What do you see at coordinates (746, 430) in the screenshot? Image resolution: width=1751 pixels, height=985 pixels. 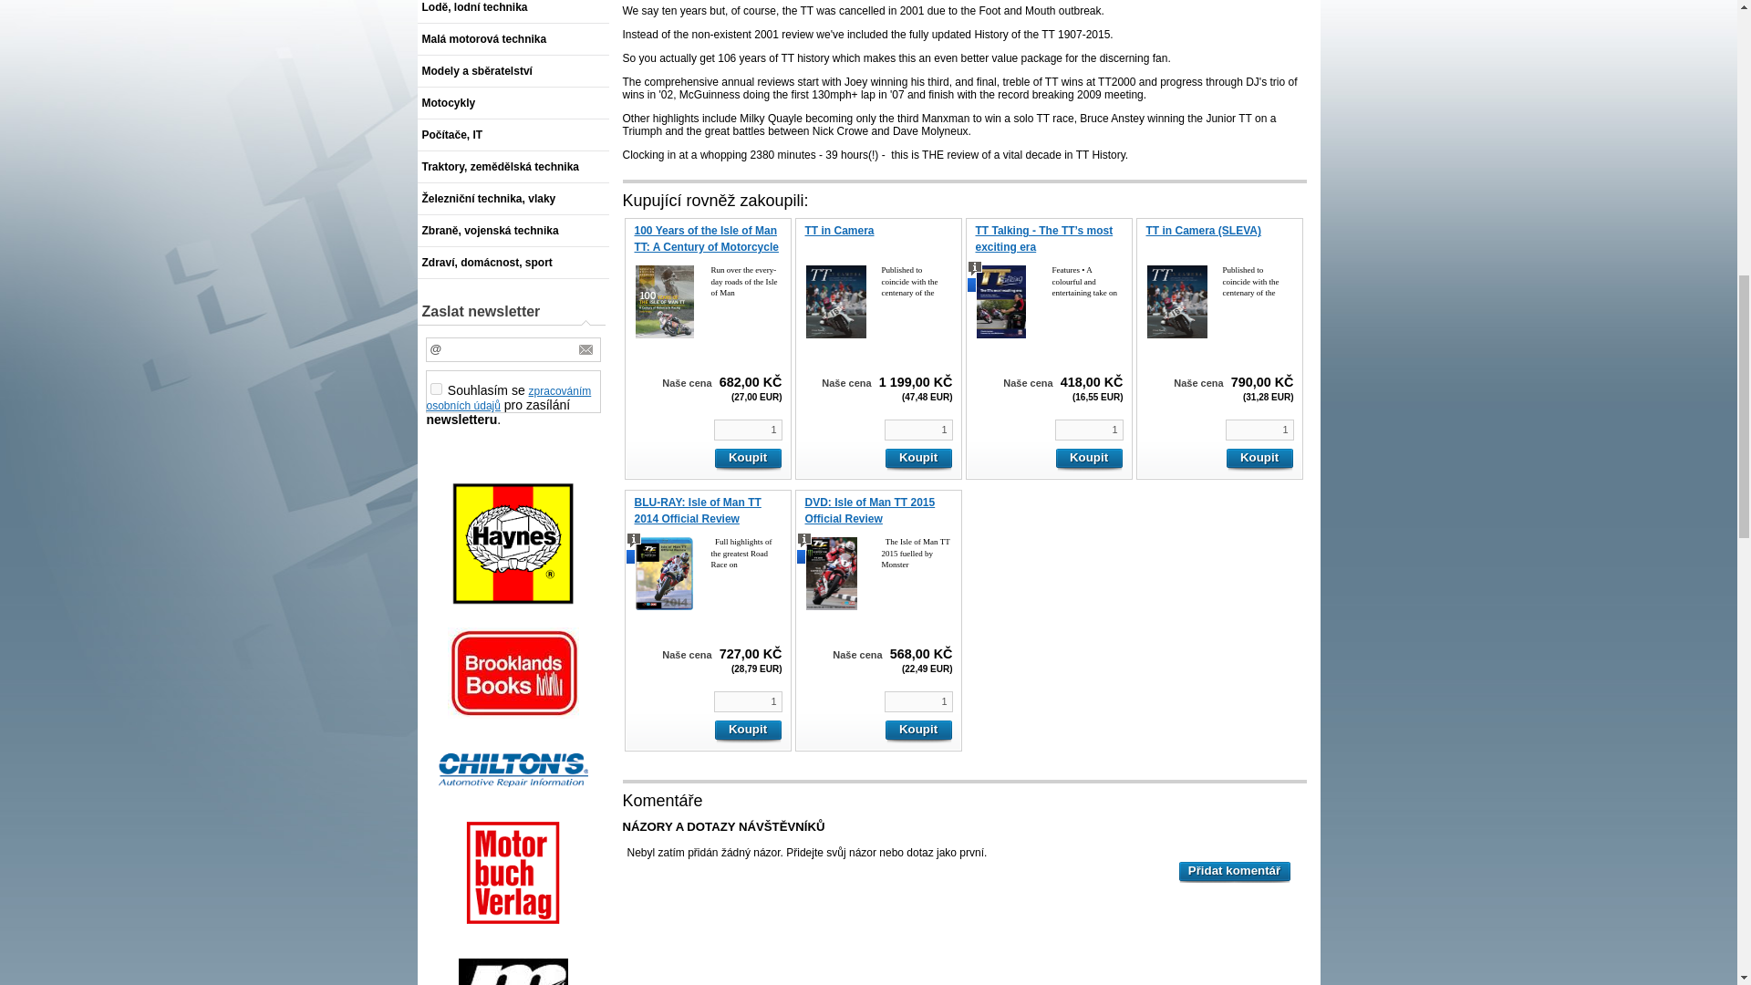 I see `1` at bounding box center [746, 430].